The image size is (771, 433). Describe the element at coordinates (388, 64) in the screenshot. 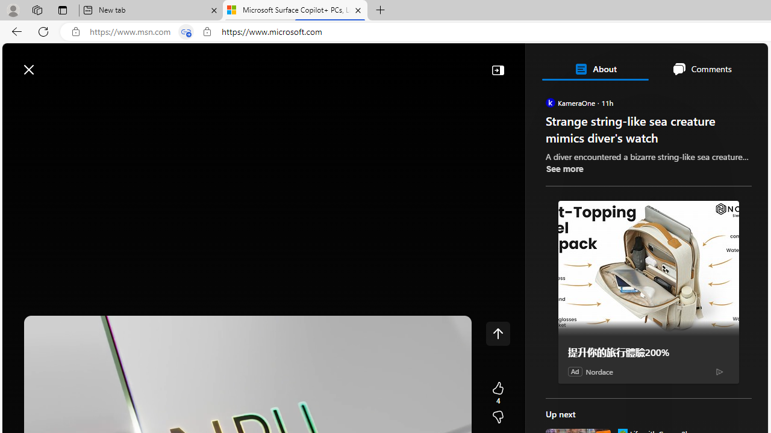

I see `Enter your search term` at that location.